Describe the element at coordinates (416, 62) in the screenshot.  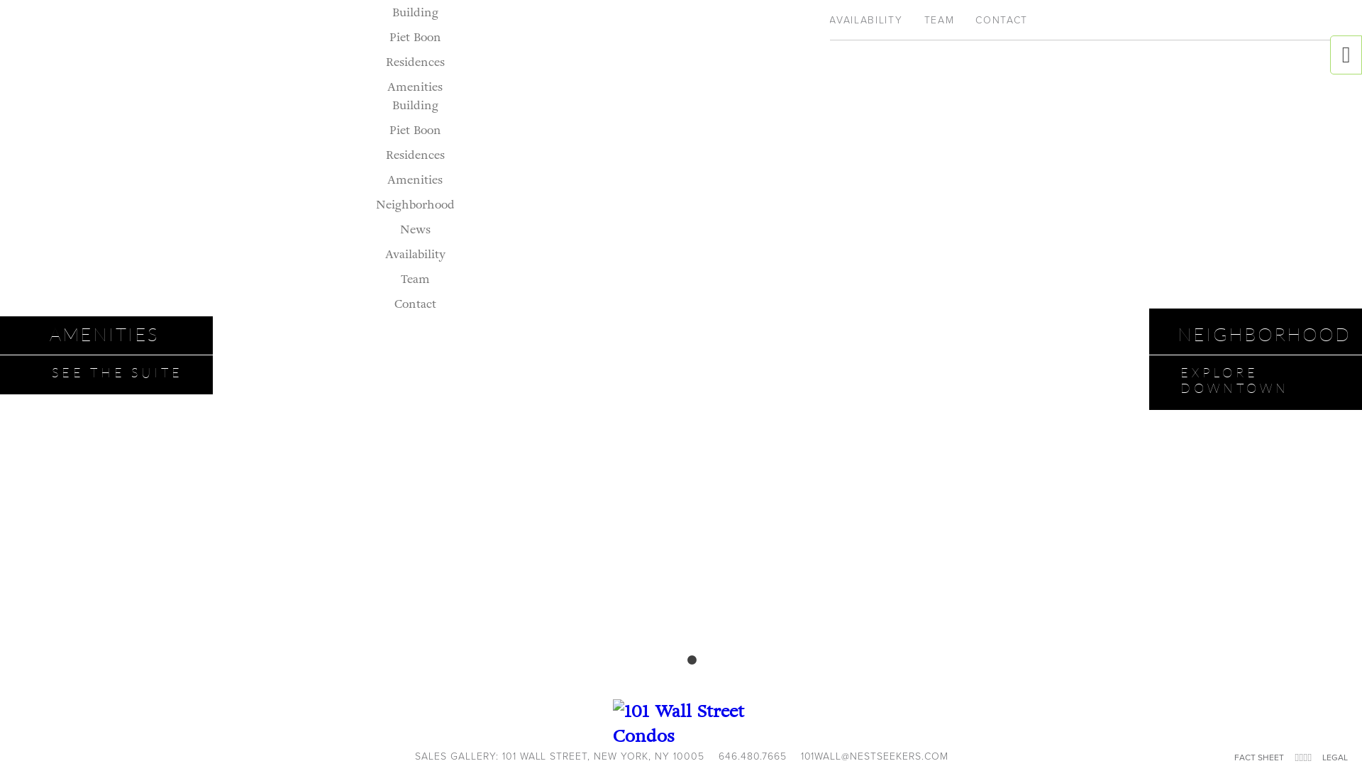
I see `Residences` at that location.